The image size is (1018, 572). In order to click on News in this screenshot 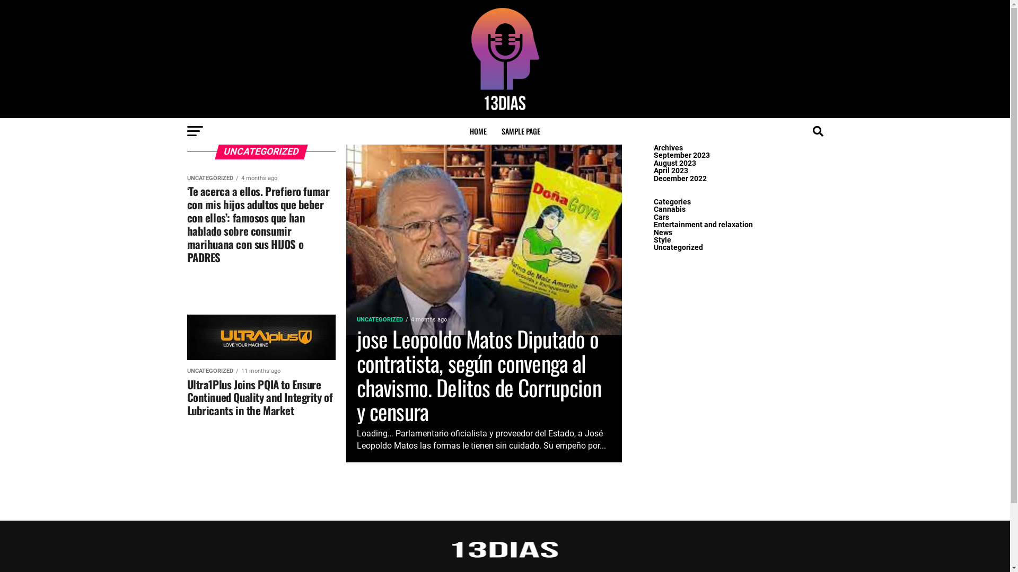, I will do `click(663, 233)`.